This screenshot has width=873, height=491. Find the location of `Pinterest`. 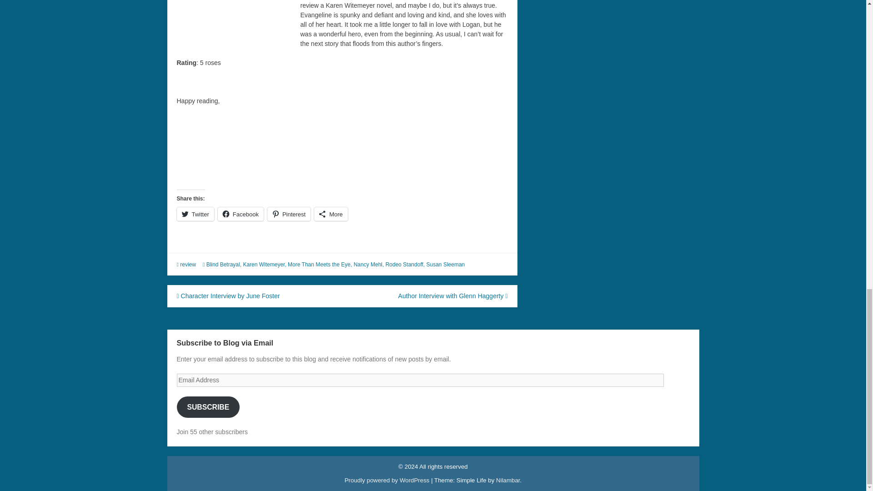

Pinterest is located at coordinates (289, 214).